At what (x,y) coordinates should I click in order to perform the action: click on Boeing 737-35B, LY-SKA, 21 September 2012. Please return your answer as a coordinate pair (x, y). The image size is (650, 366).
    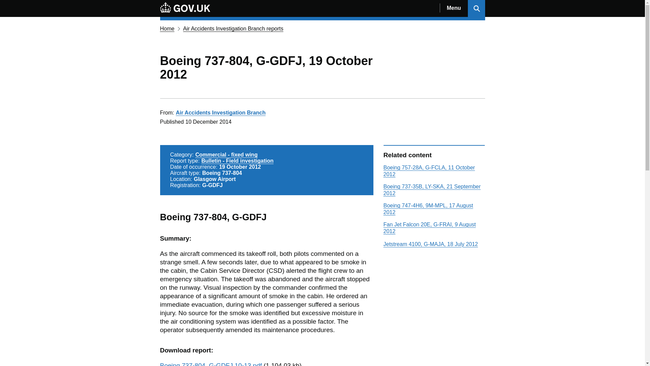
    Looking at the image, I should click on (432, 190).